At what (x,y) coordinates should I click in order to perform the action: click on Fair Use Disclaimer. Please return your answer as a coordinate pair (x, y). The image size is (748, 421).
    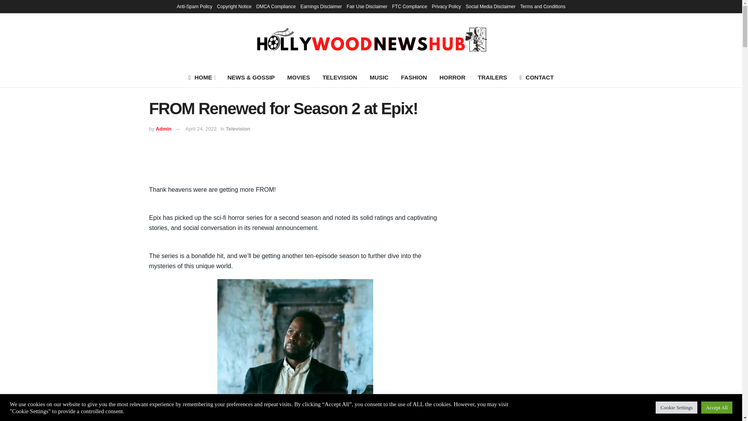
    Looking at the image, I should click on (367, 6).